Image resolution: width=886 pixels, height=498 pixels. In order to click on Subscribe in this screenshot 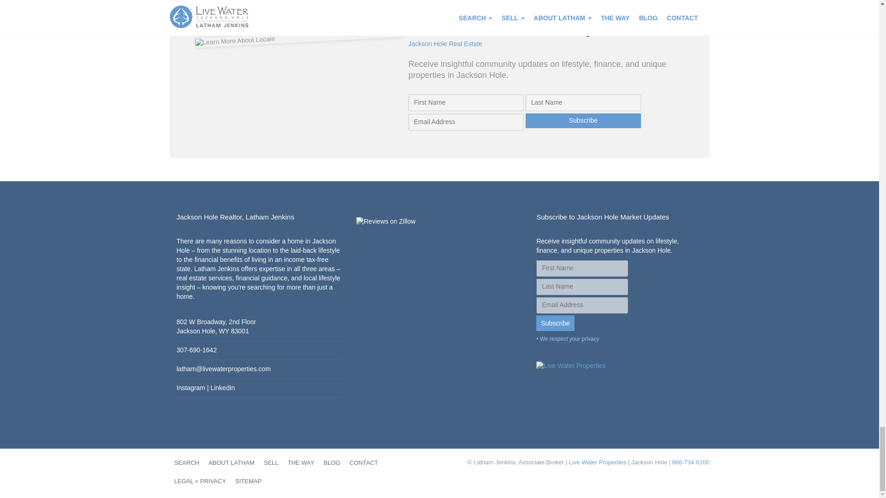, I will do `click(555, 323)`.